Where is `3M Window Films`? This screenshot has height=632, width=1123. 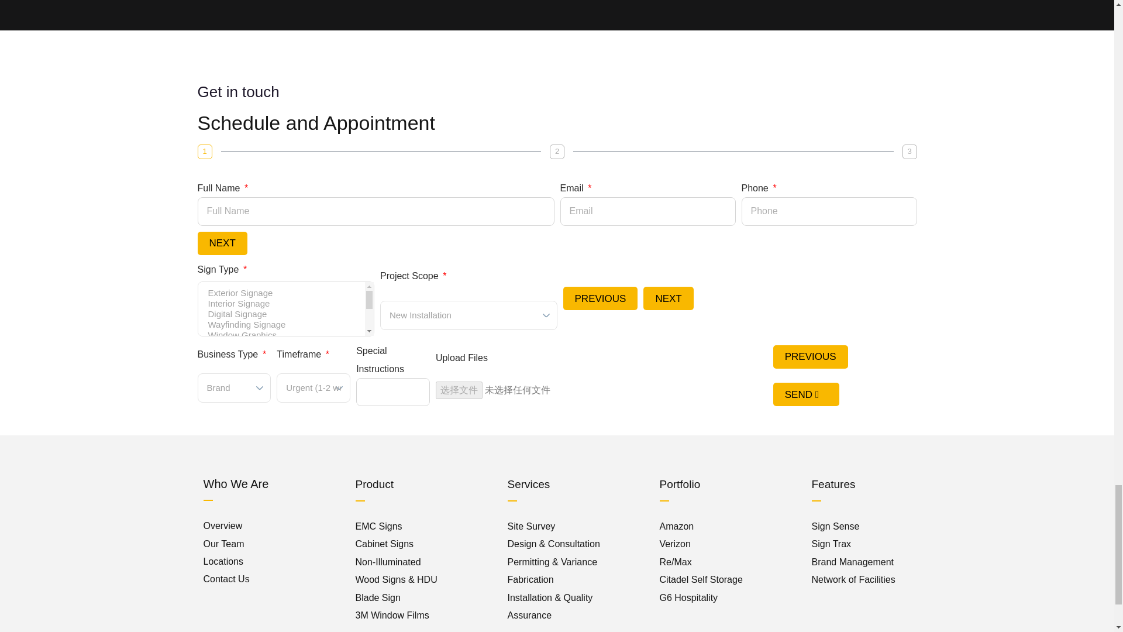 3M Window Films is located at coordinates (392, 615).